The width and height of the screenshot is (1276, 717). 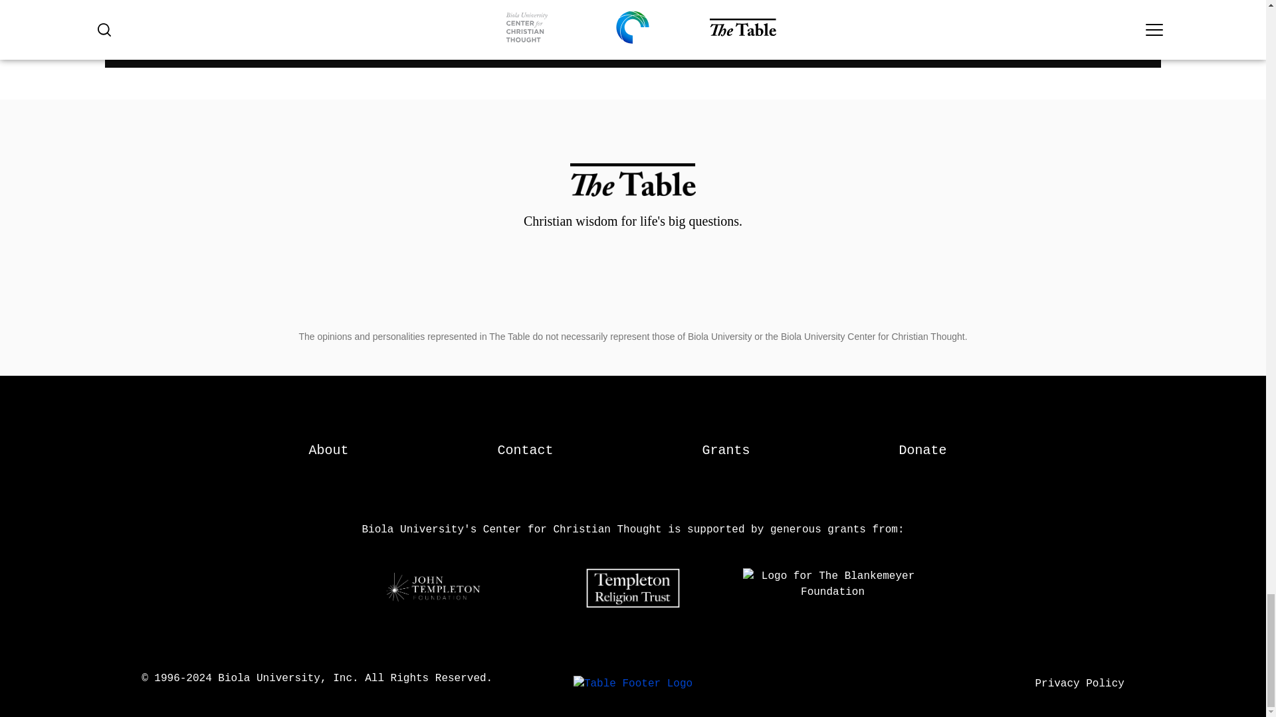 What do you see at coordinates (525, 450) in the screenshot?
I see `Go to page Contact` at bounding box center [525, 450].